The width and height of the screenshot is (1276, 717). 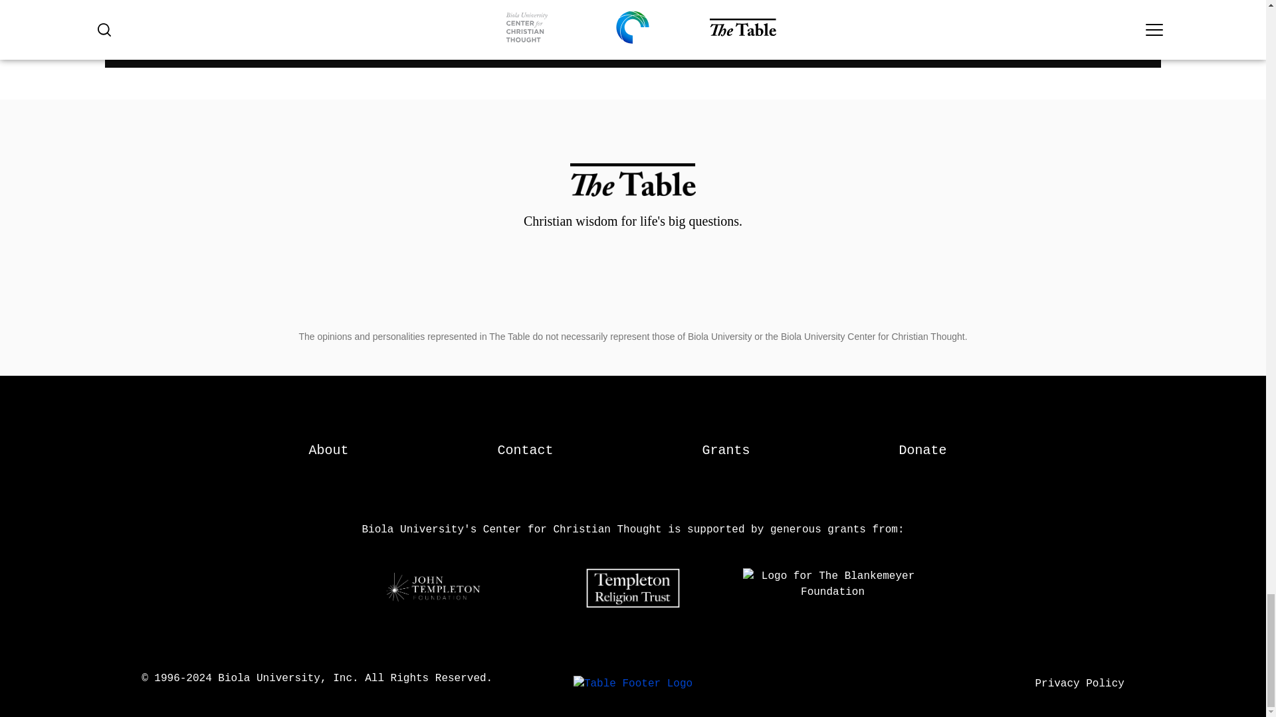 What do you see at coordinates (525, 450) in the screenshot?
I see `Go to page Contact` at bounding box center [525, 450].